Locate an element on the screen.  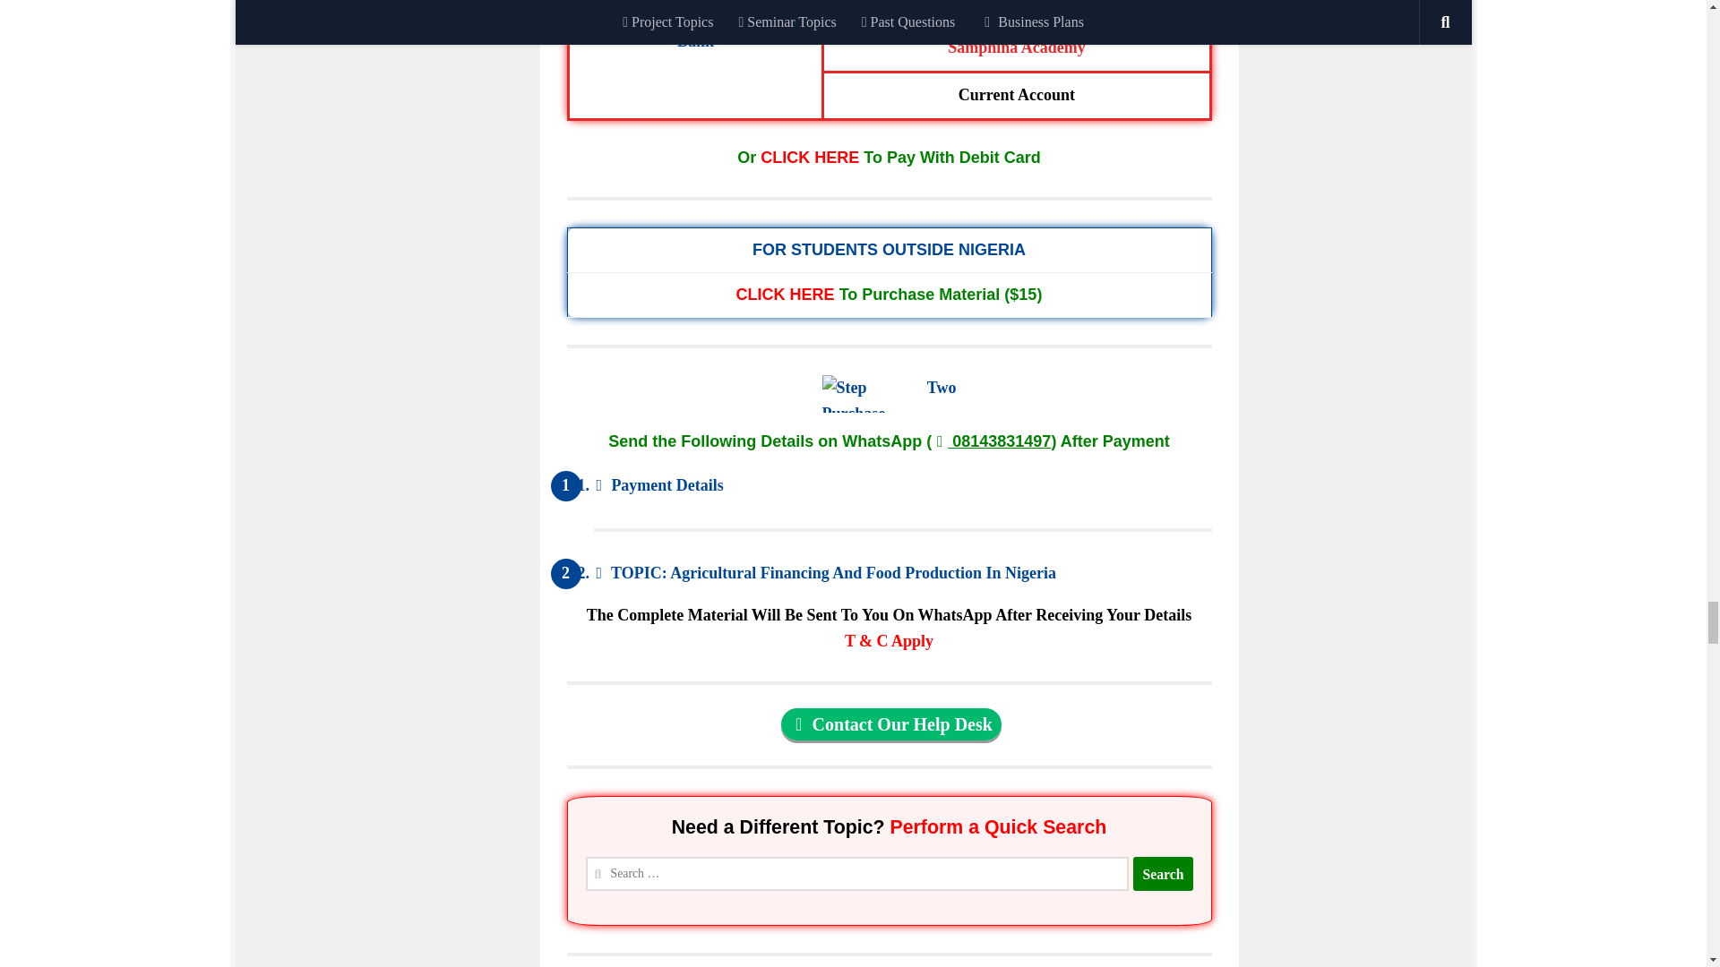
Samphina Terms and Conditions is located at coordinates (889, 641).